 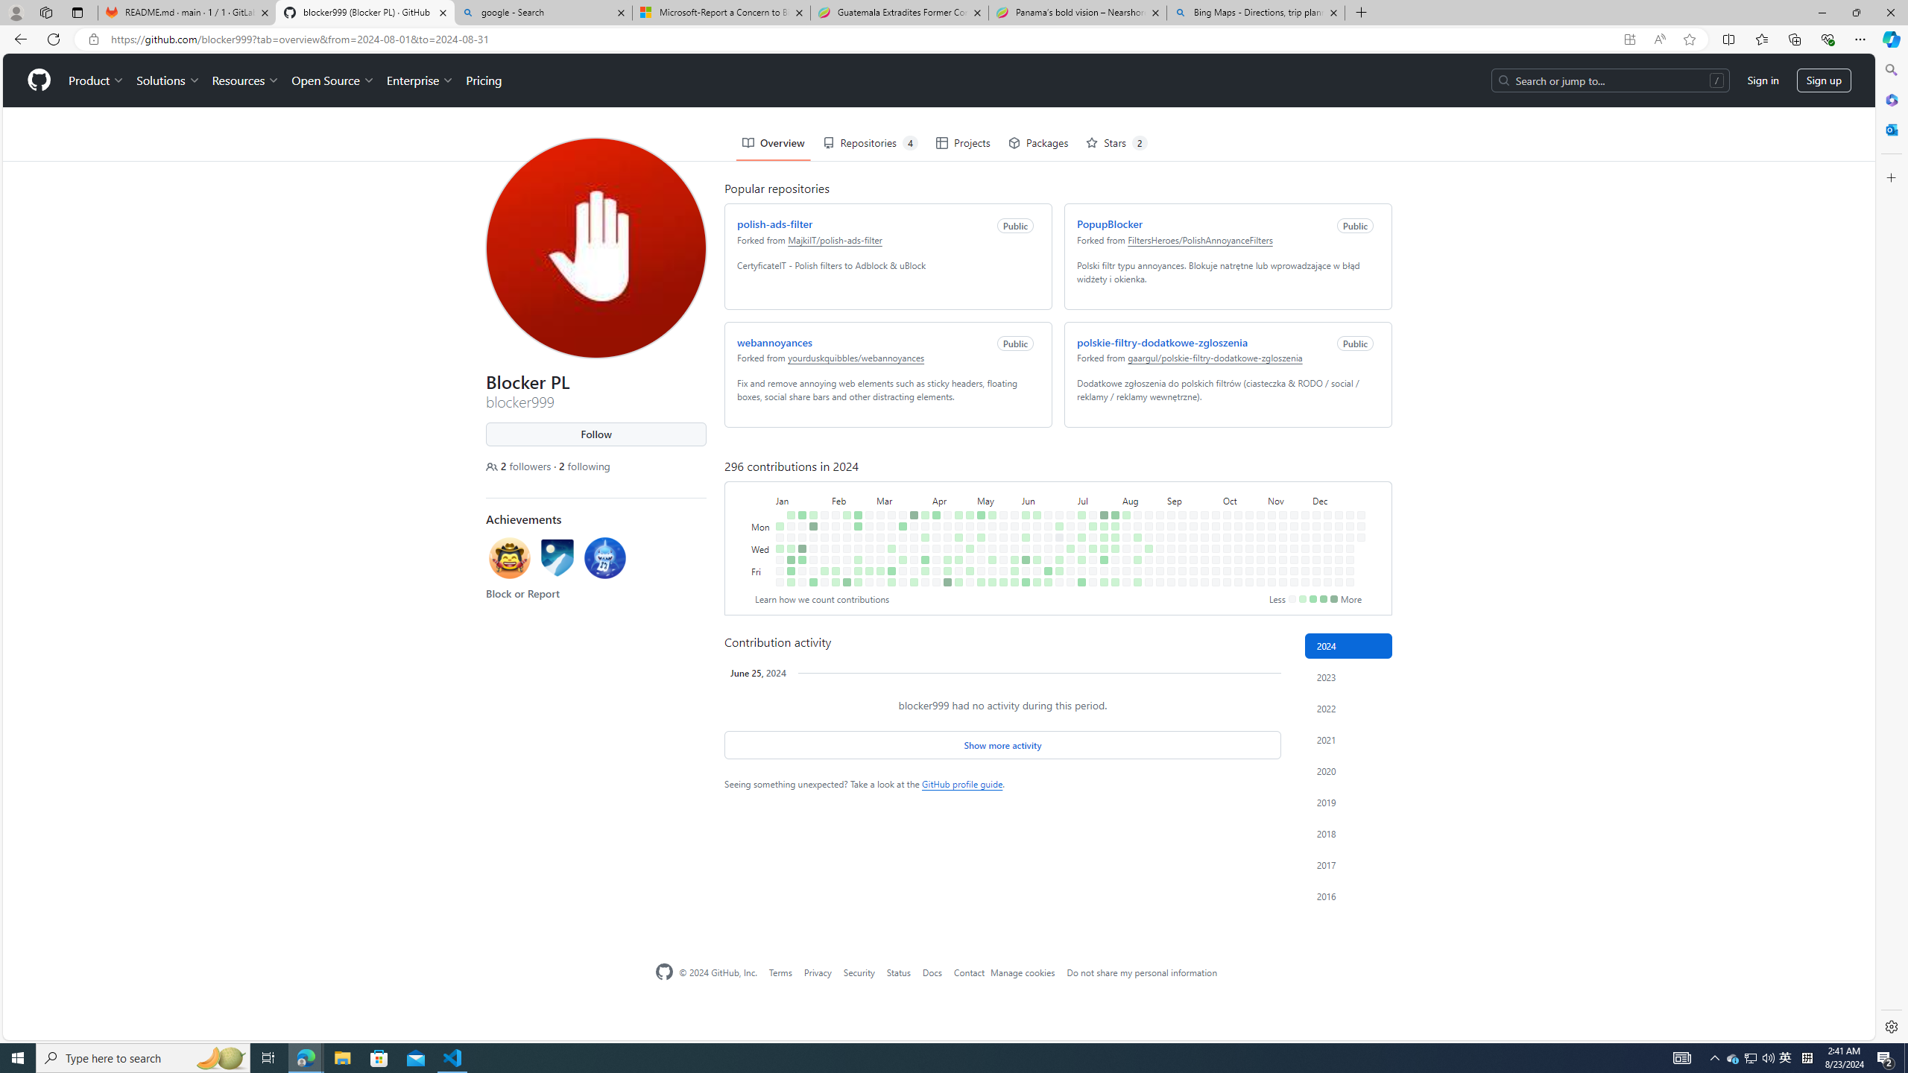 What do you see at coordinates (923, 472) in the screenshot?
I see `No contributions on April 1st.` at bounding box center [923, 472].